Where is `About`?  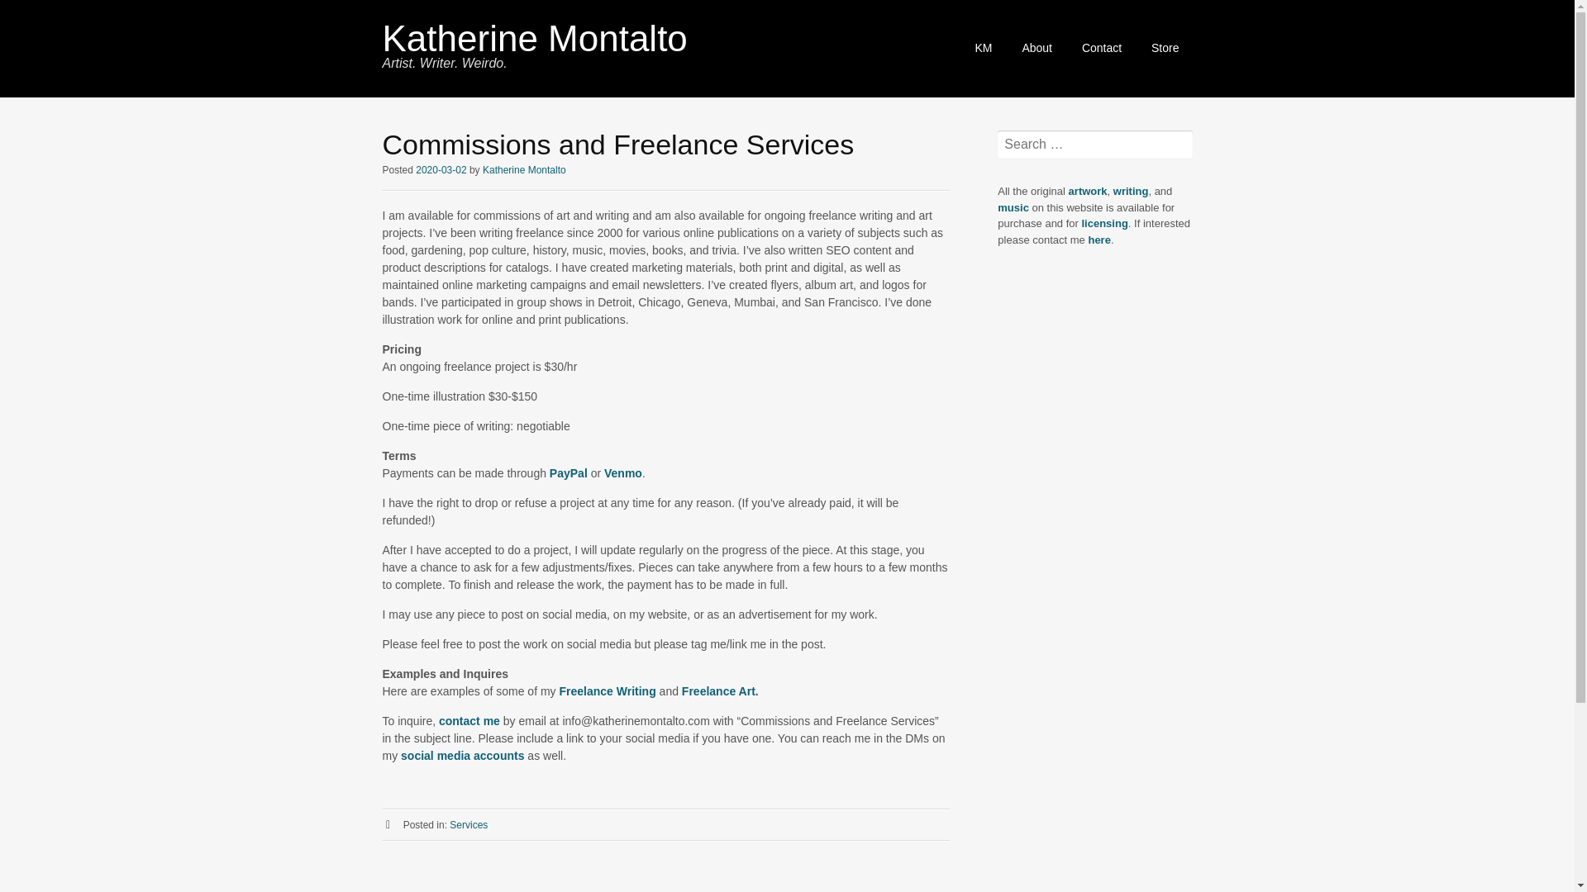 About is located at coordinates (1037, 48).